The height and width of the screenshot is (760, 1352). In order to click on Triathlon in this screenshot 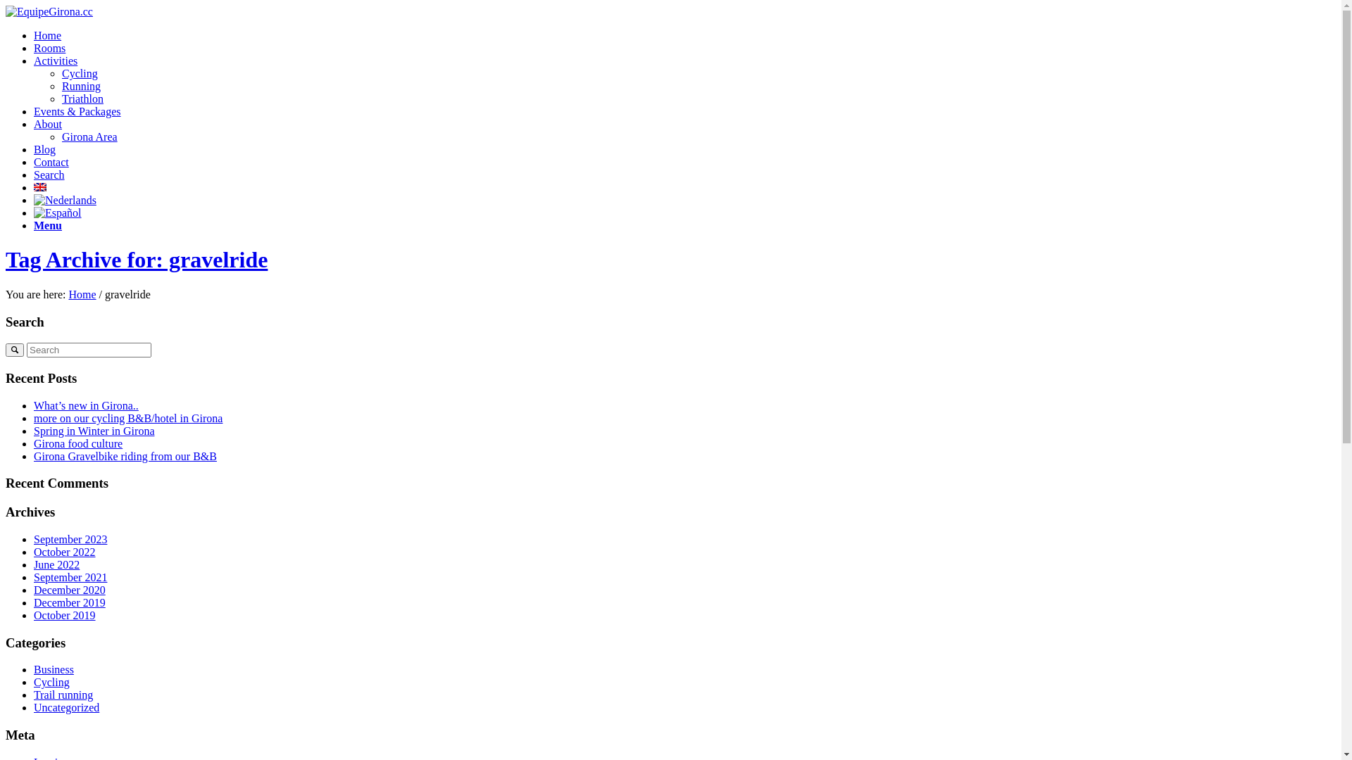, I will do `click(83, 99)`.